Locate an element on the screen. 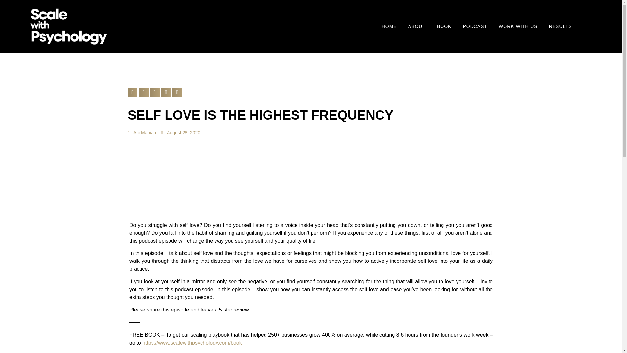  ABOUT is located at coordinates (417, 26).